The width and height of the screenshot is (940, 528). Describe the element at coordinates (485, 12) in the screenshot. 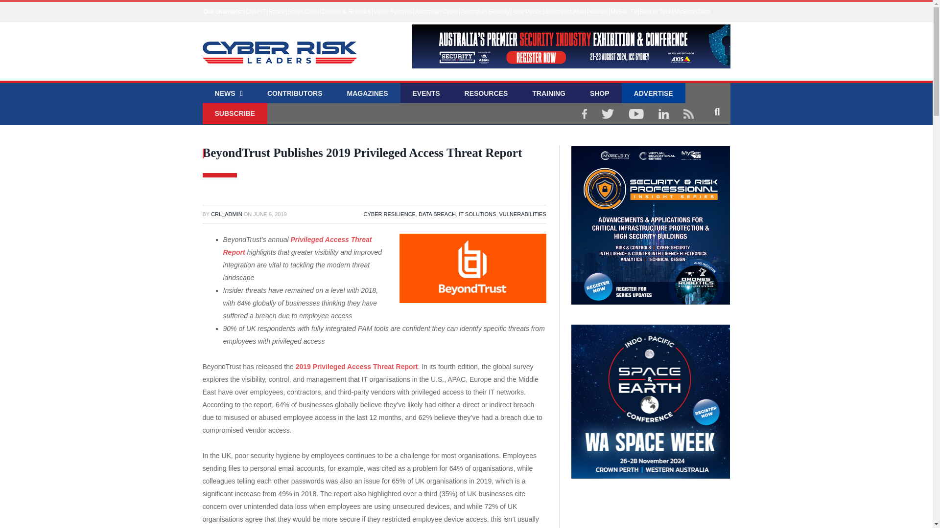

I see `Australian Security` at that location.